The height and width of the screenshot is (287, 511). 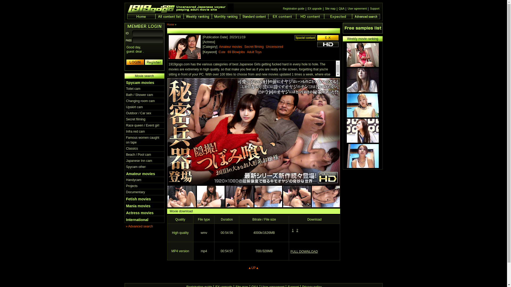 I want to click on Adult Toys, so click(x=255, y=52).